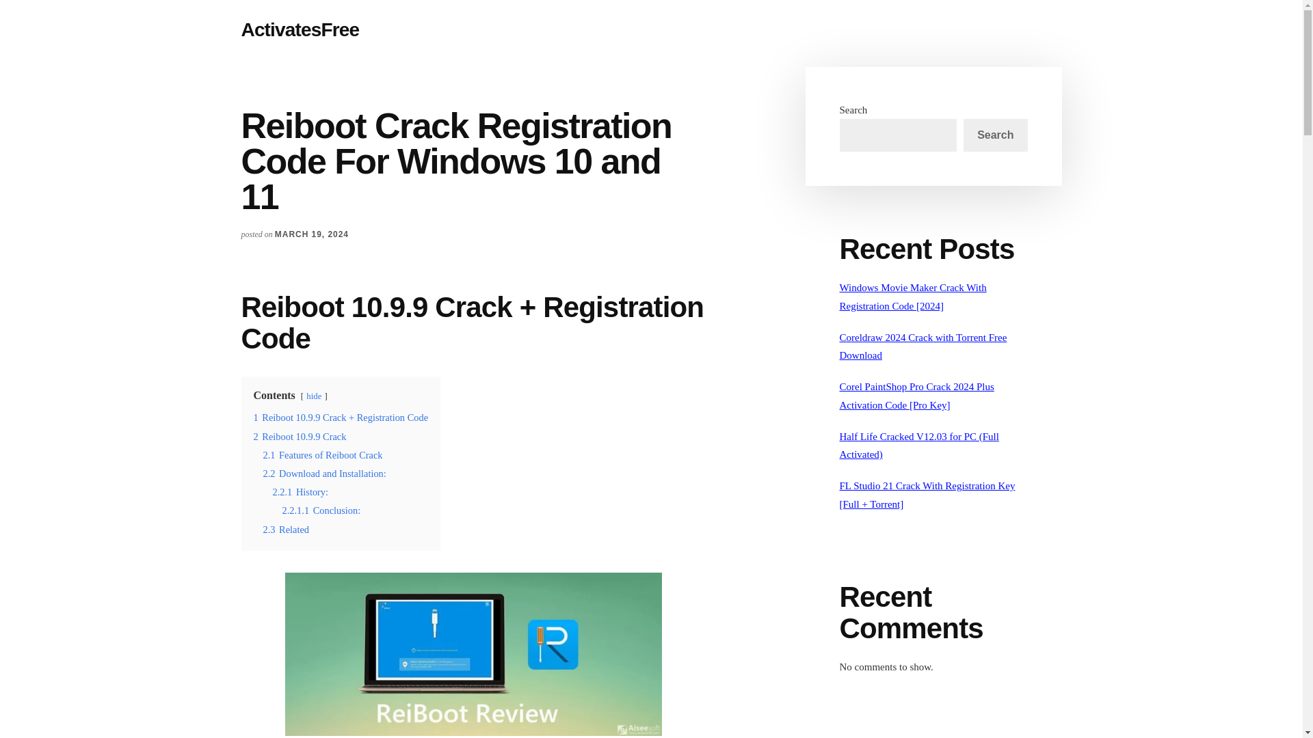  What do you see at coordinates (313, 396) in the screenshot?
I see `hide` at bounding box center [313, 396].